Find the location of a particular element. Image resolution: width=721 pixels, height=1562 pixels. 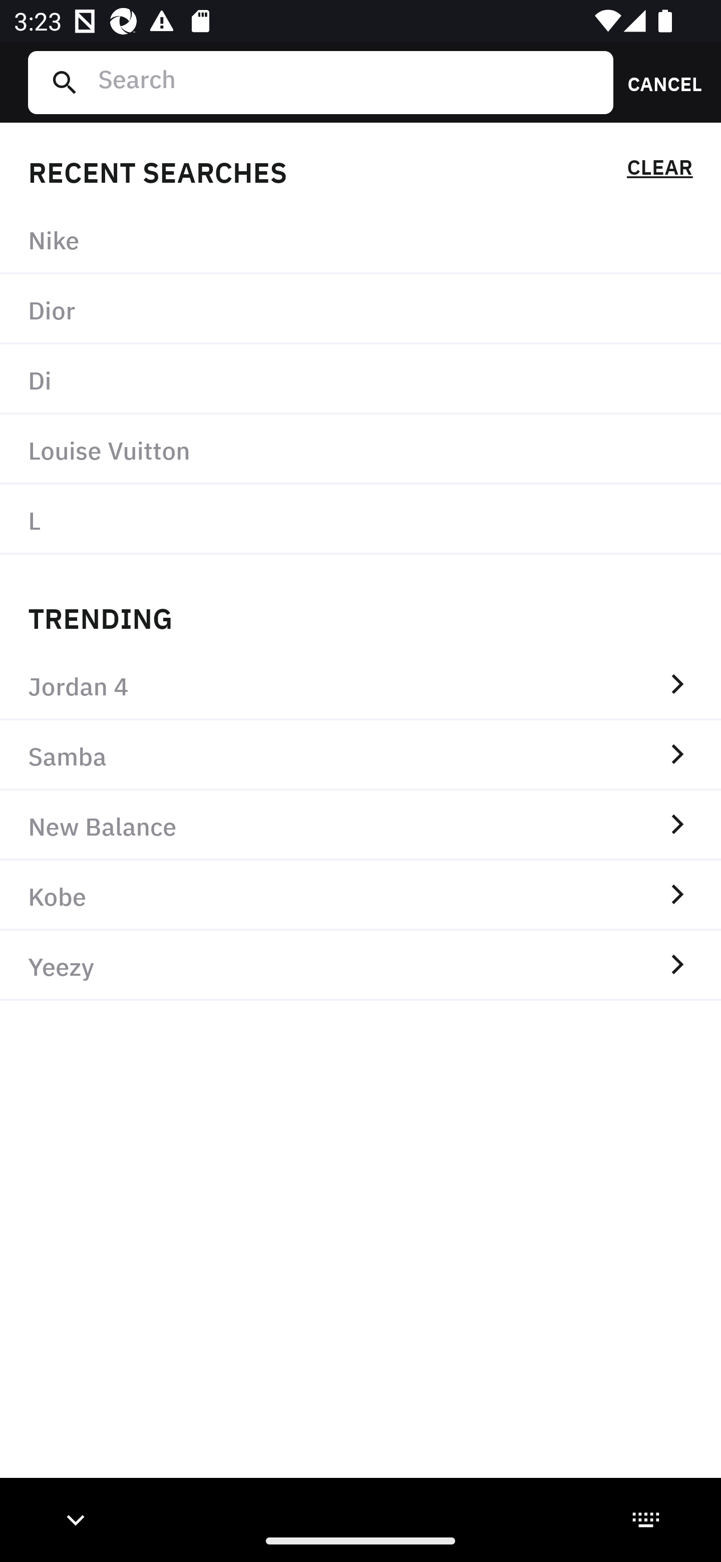

Di is located at coordinates (360, 379).